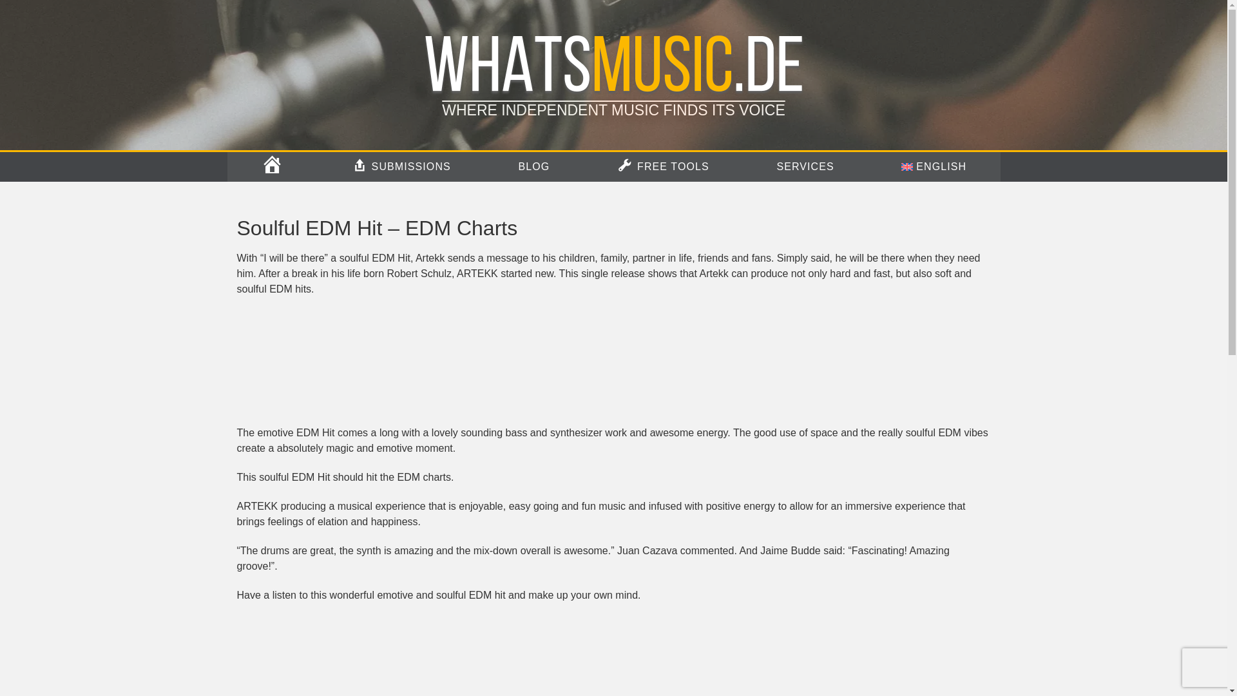 The width and height of the screenshot is (1237, 696). Describe the element at coordinates (805, 166) in the screenshot. I see `SERVICES` at that location.